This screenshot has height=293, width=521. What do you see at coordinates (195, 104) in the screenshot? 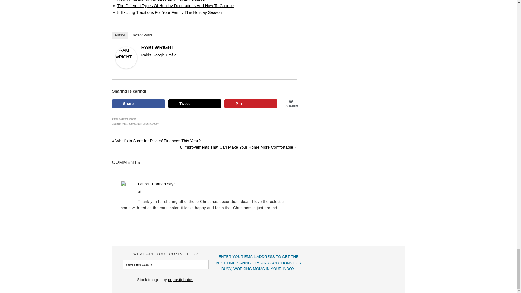
I see `Share on X` at bounding box center [195, 104].